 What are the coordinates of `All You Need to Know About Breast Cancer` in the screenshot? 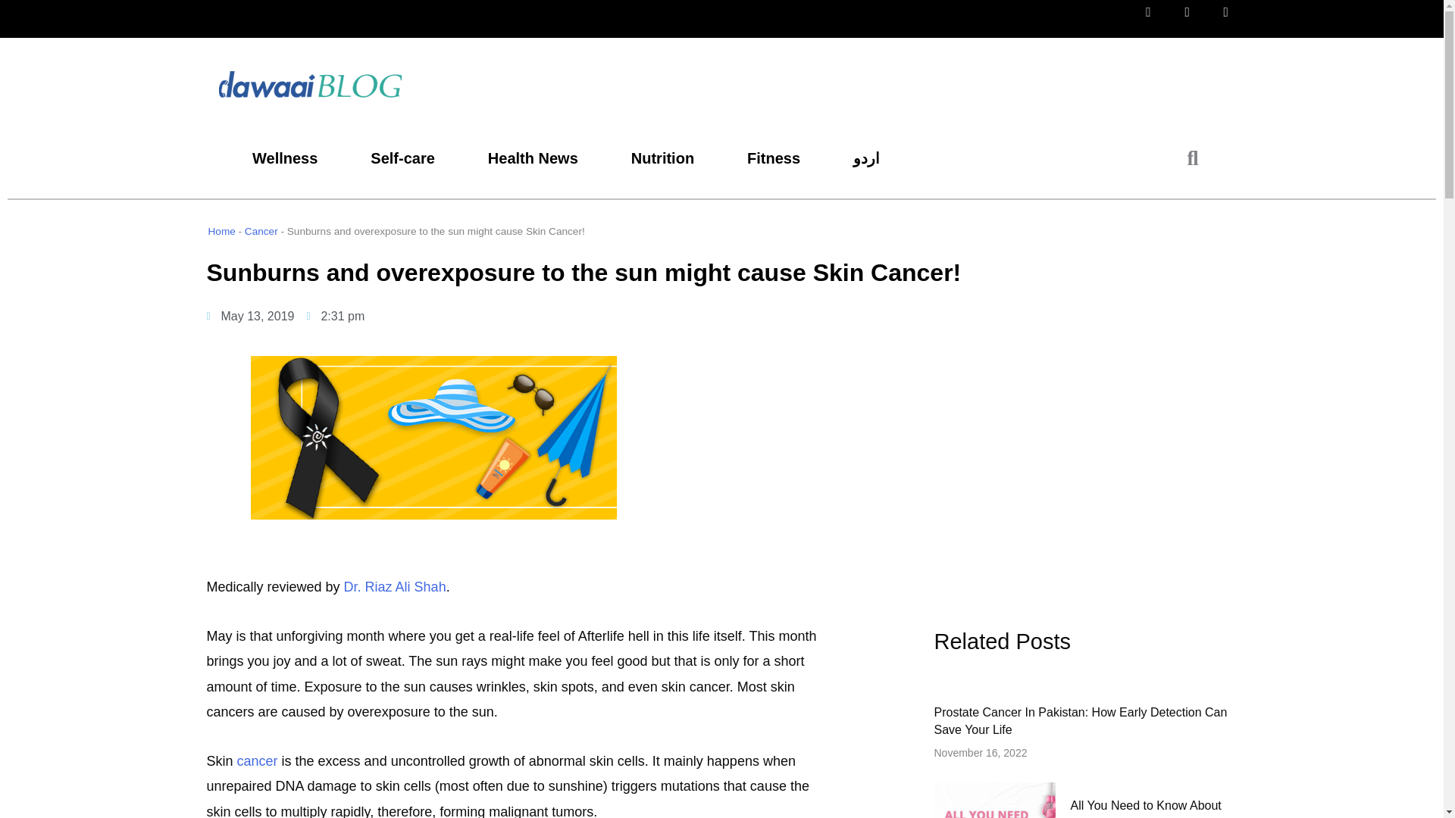 It's located at (1144, 809).